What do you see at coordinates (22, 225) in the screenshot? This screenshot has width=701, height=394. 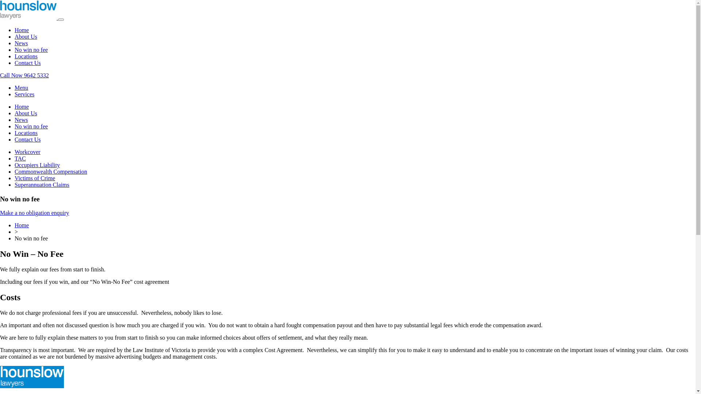 I see `Home` at bounding box center [22, 225].